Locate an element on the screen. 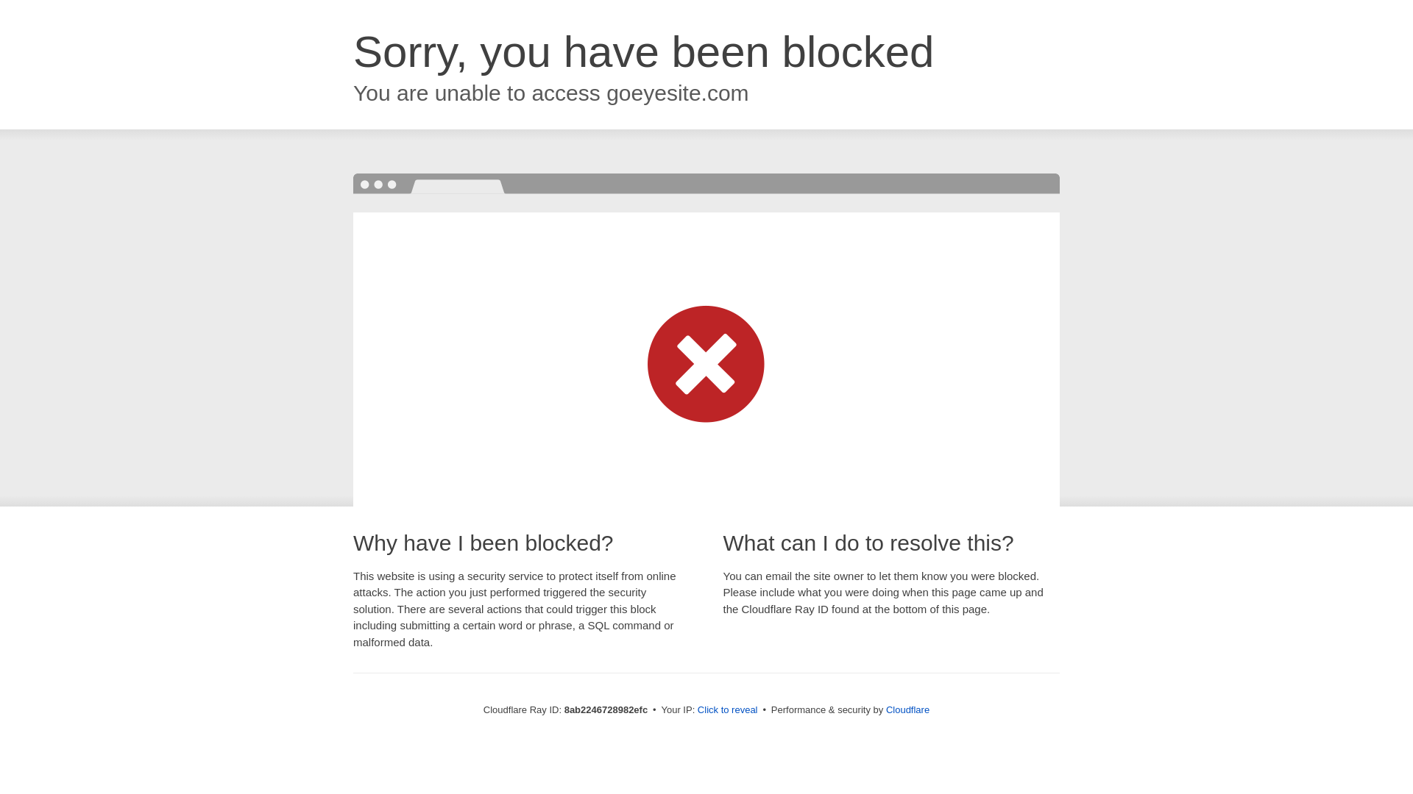 This screenshot has height=794, width=1413. Click to reveal is located at coordinates (727, 710).